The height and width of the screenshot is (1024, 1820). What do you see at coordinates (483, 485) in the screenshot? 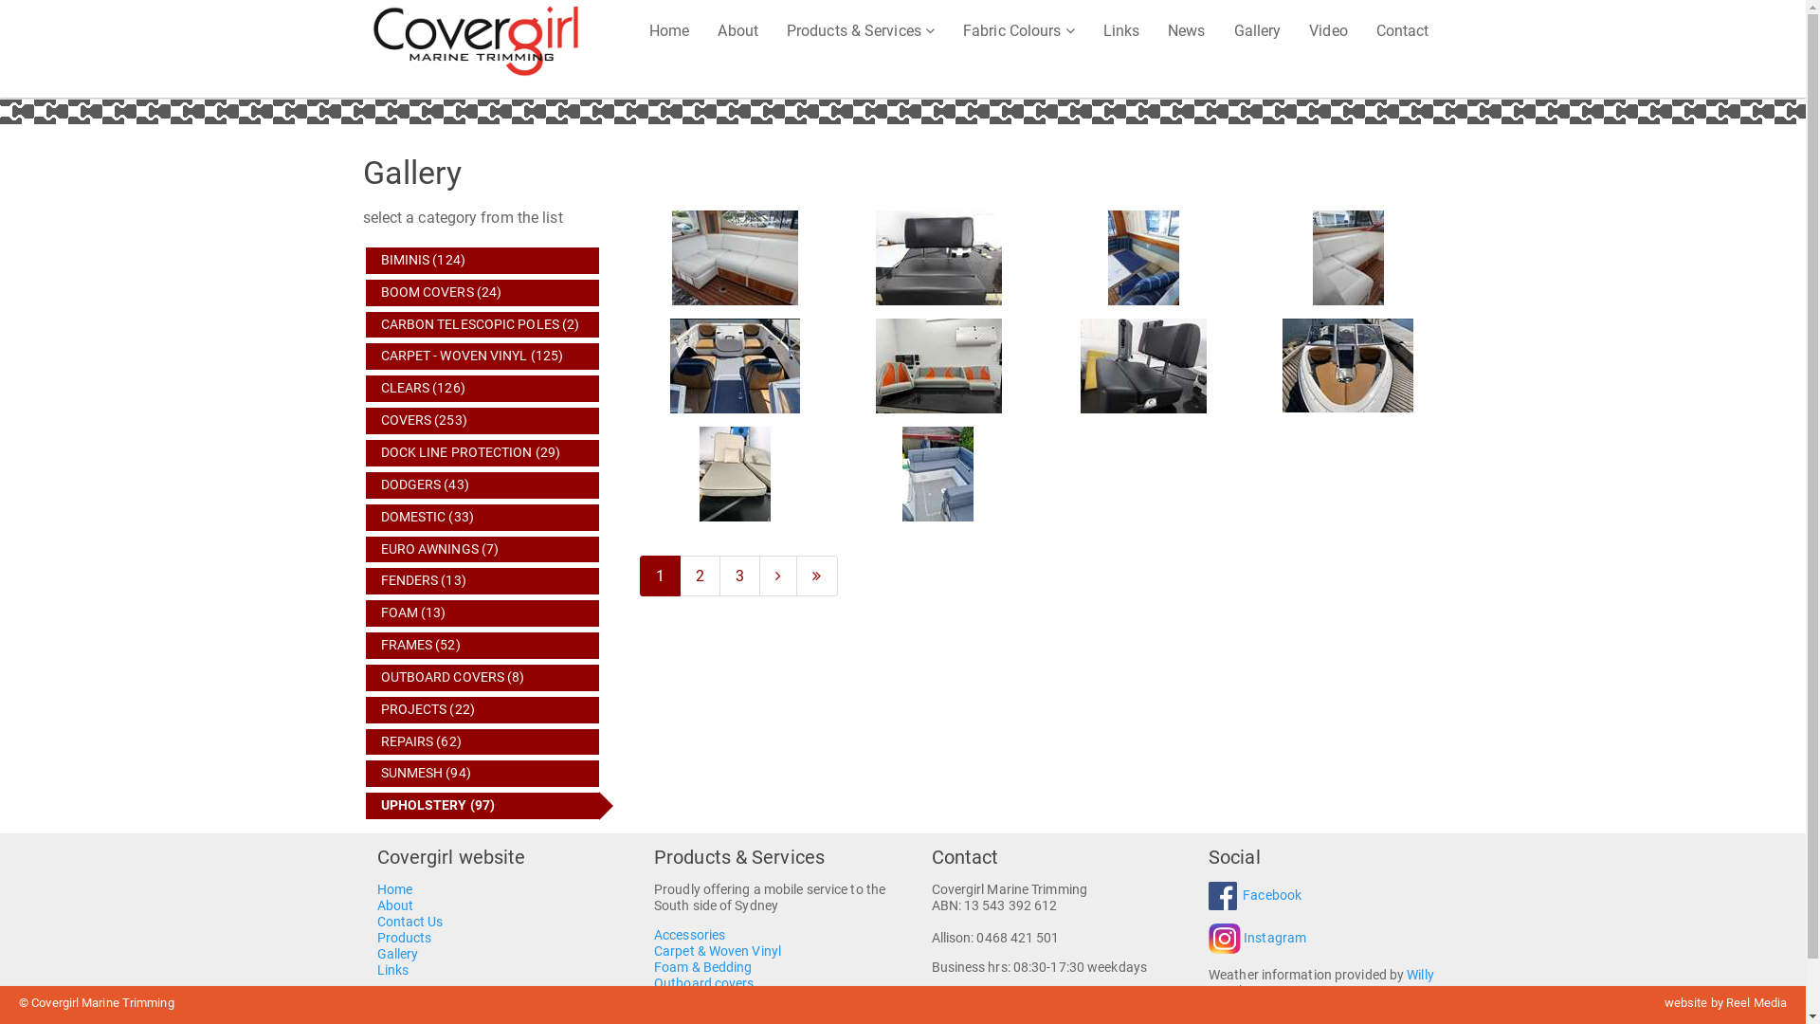
I see `DODGERS (43)` at bounding box center [483, 485].